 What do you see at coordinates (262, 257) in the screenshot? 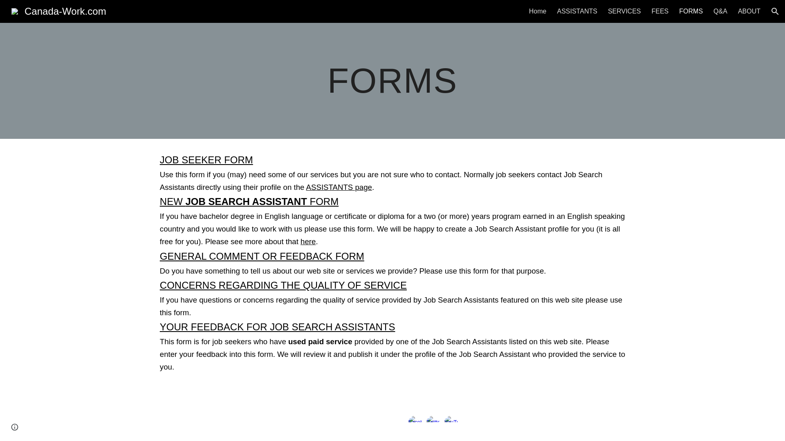
I see `GENERAL COMMENT OR FEEDBACK FORM` at bounding box center [262, 257].